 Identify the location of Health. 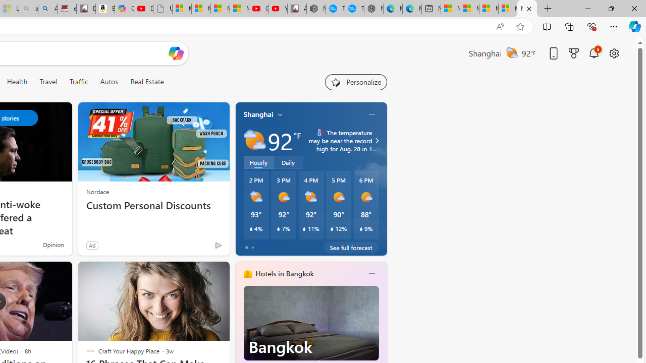
(17, 82).